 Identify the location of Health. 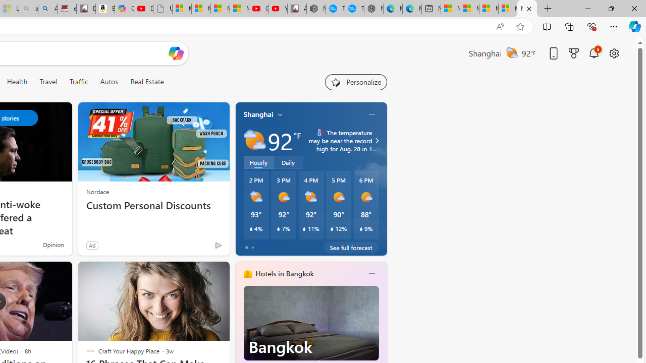
(17, 82).